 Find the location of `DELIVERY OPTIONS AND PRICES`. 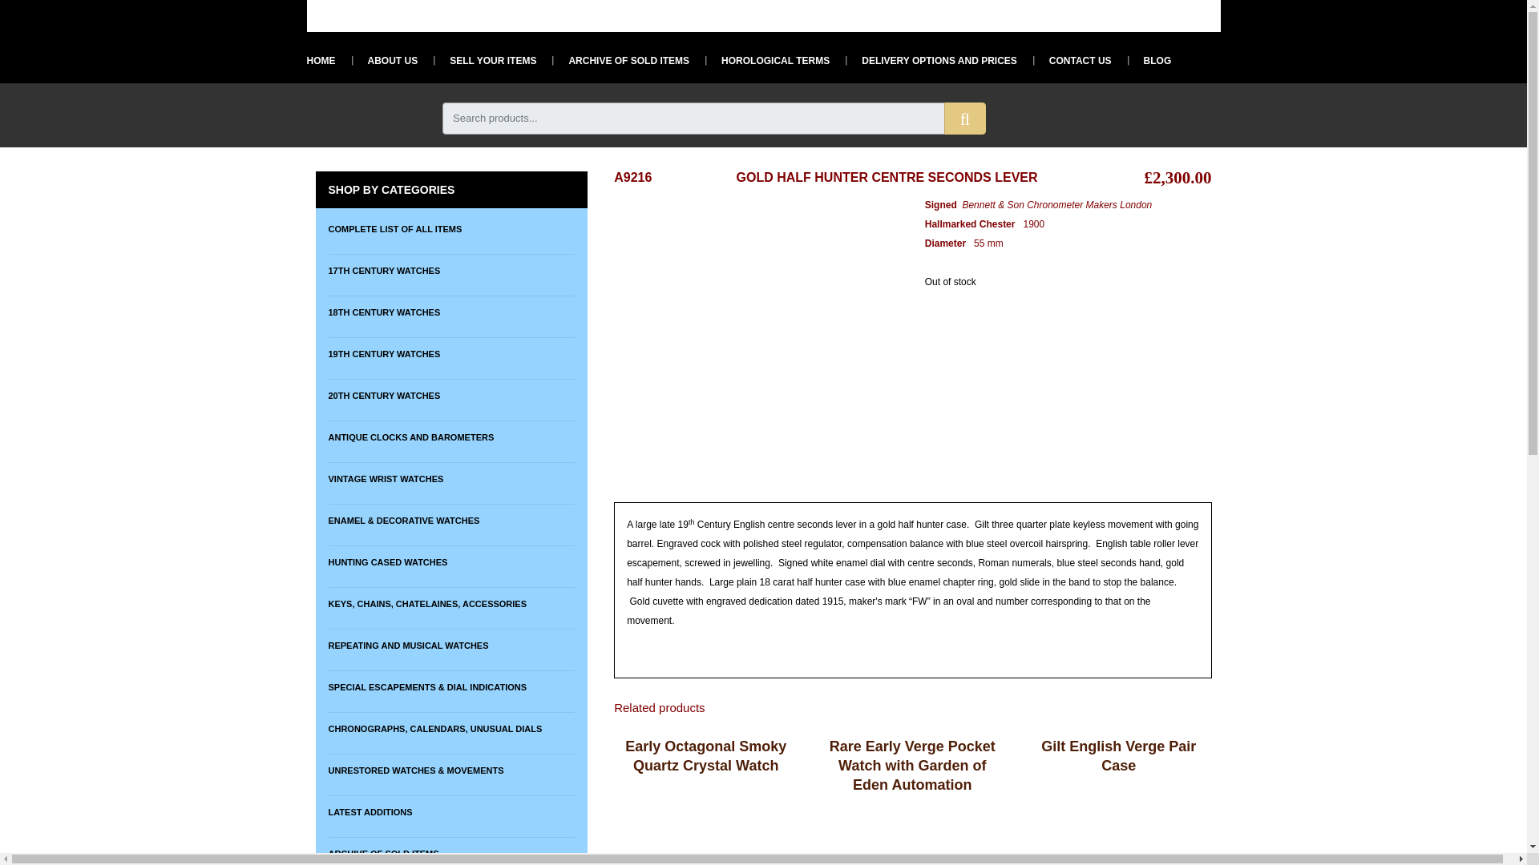

DELIVERY OPTIONS AND PRICES is located at coordinates (931, 60).